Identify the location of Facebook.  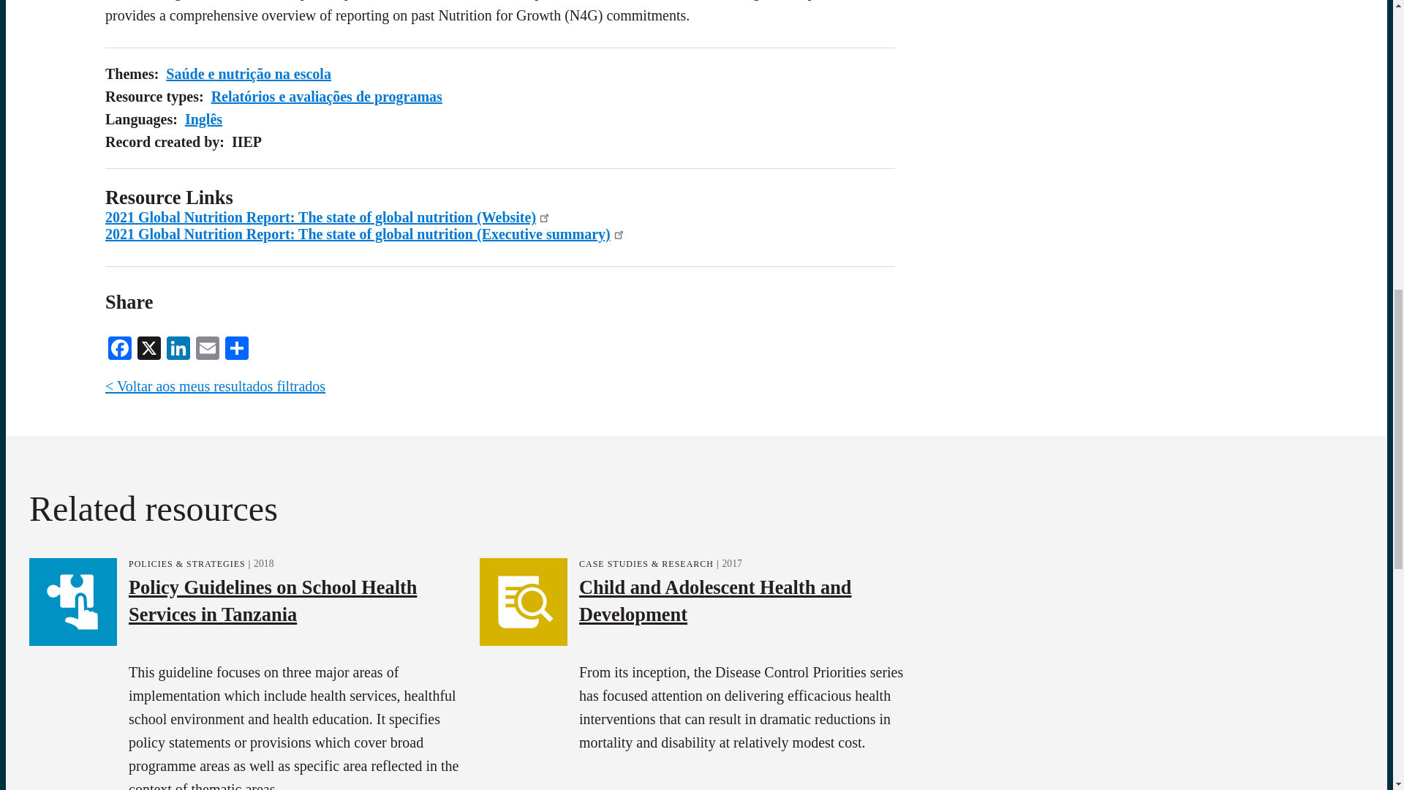
(120, 347).